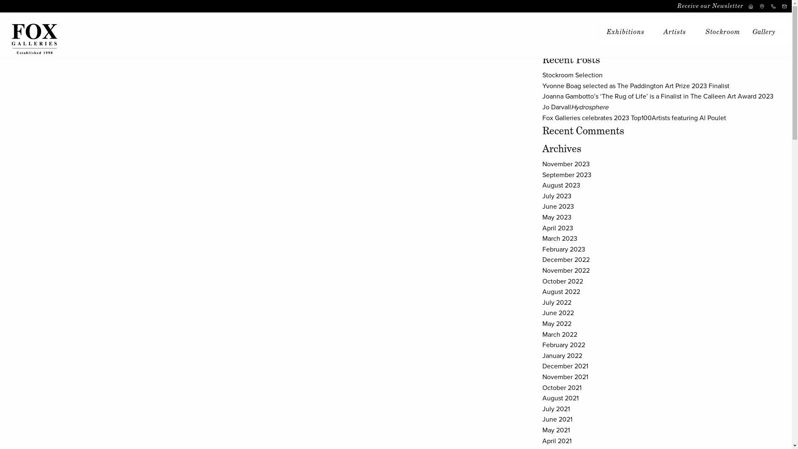 This screenshot has height=449, width=798. I want to click on Receive our Newsletter, so click(711, 6).